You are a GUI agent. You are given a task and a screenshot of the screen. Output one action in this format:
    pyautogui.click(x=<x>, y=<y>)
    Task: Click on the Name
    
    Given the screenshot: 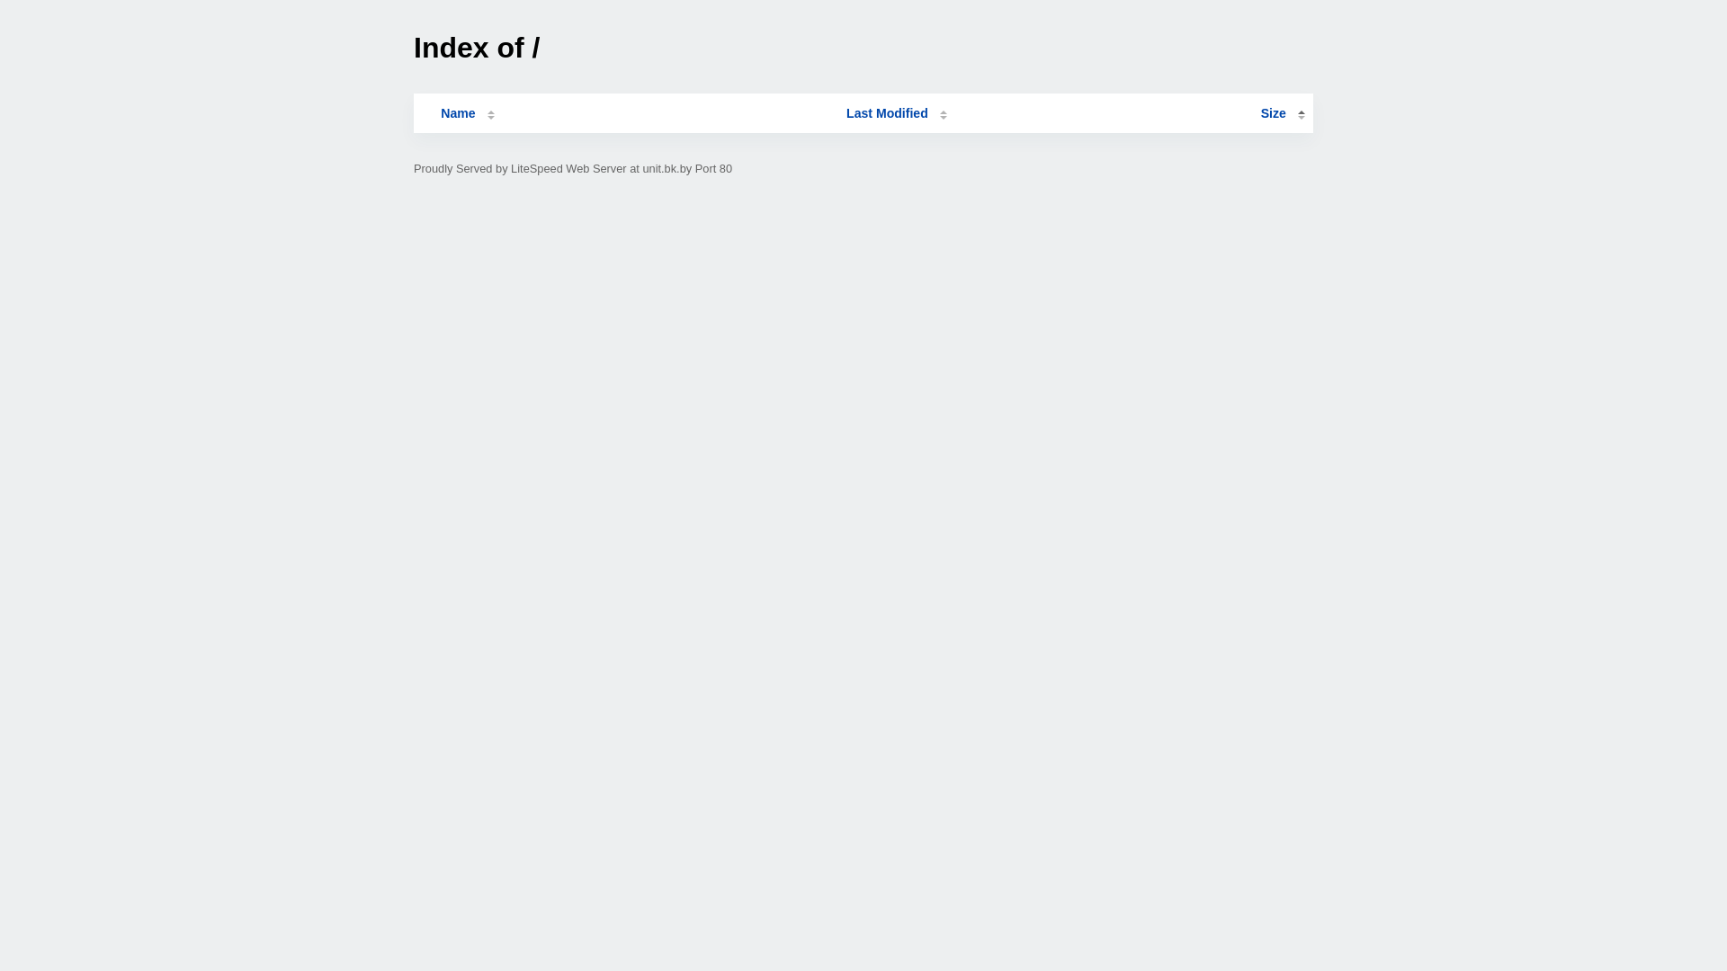 What is the action you would take?
    pyautogui.click(x=458, y=113)
    